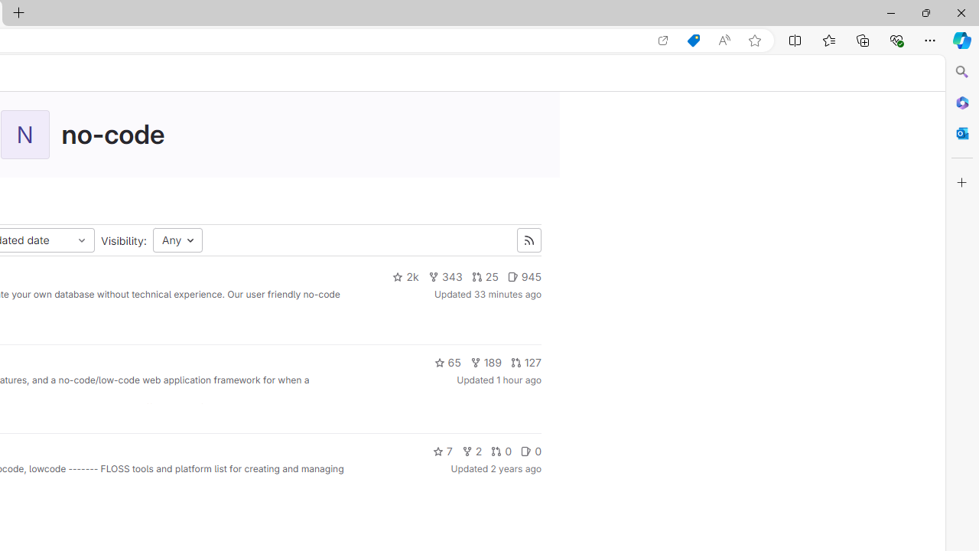  I want to click on Subscribe to the new projects feed, so click(529, 240).